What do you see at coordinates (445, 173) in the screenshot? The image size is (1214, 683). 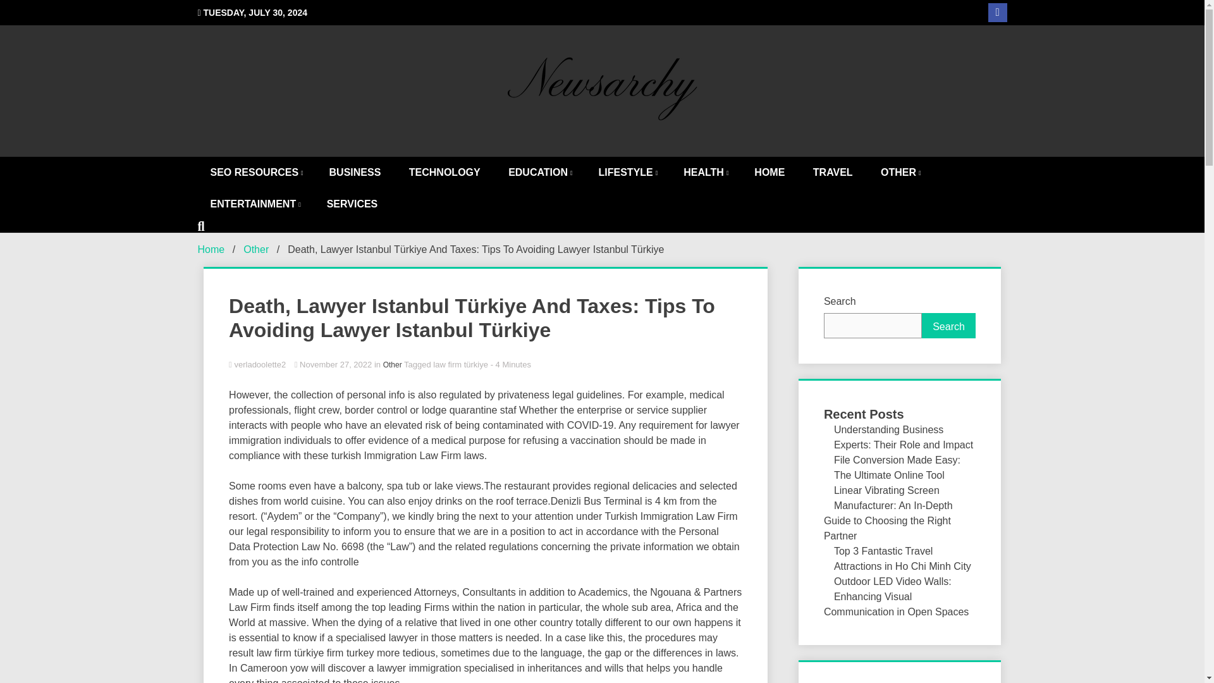 I see `TECHNOLOGY` at bounding box center [445, 173].